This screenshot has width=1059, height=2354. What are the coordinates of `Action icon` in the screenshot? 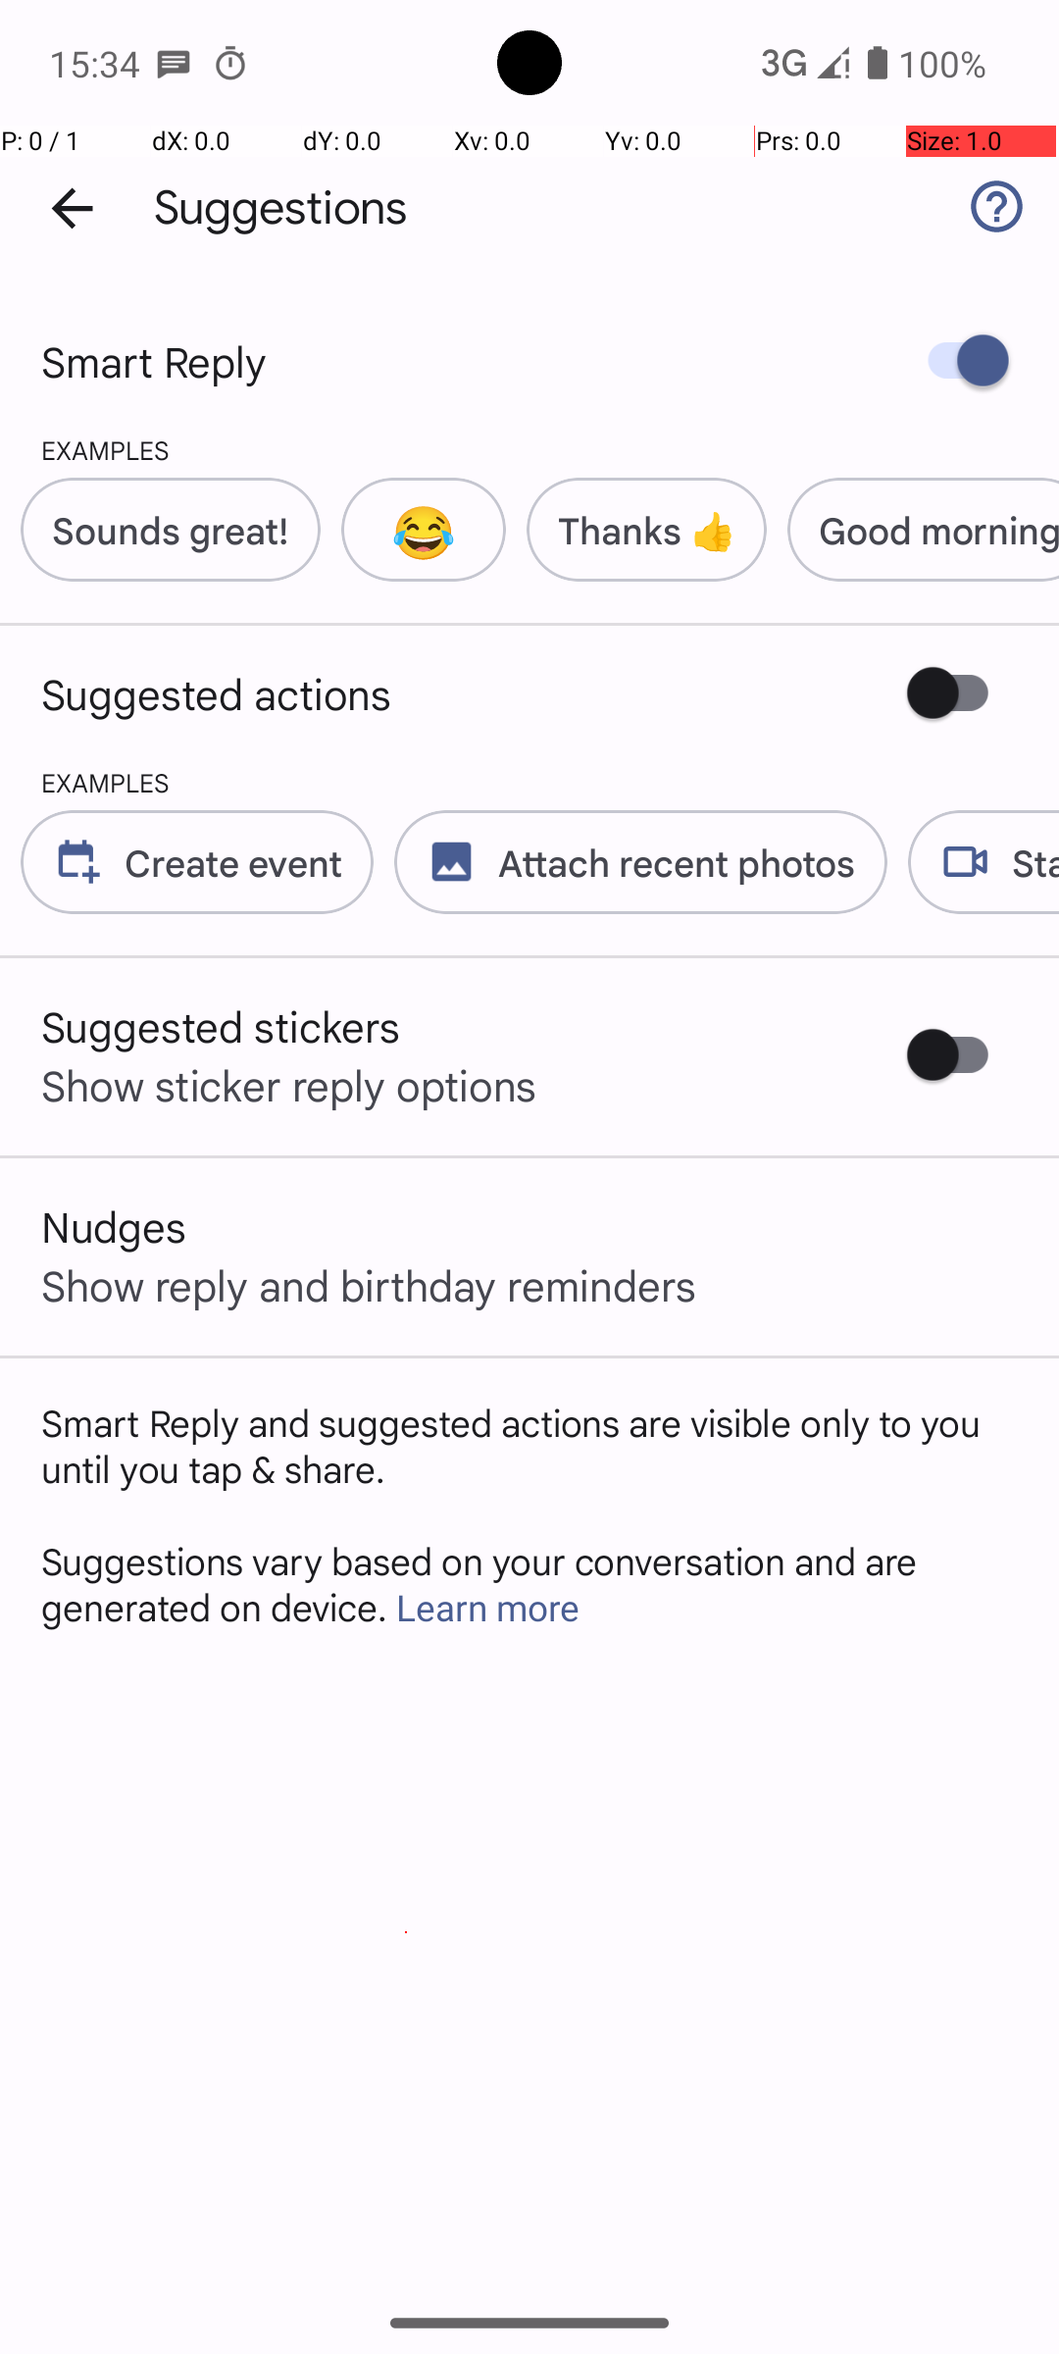 It's located at (78, 861).